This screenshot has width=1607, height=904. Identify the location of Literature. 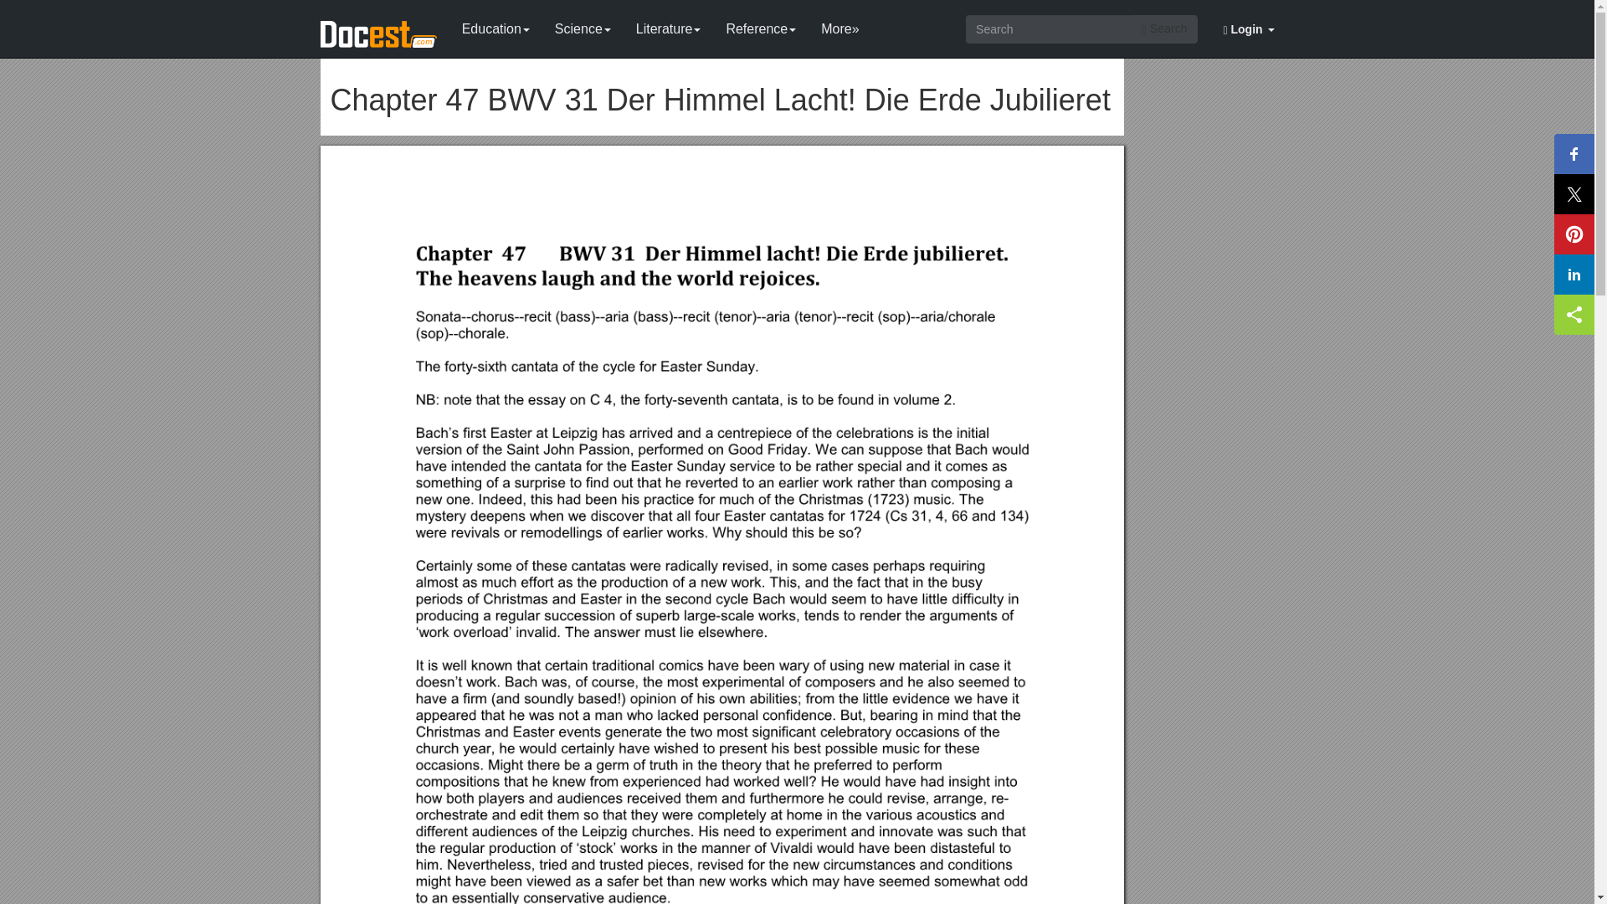
(668, 25).